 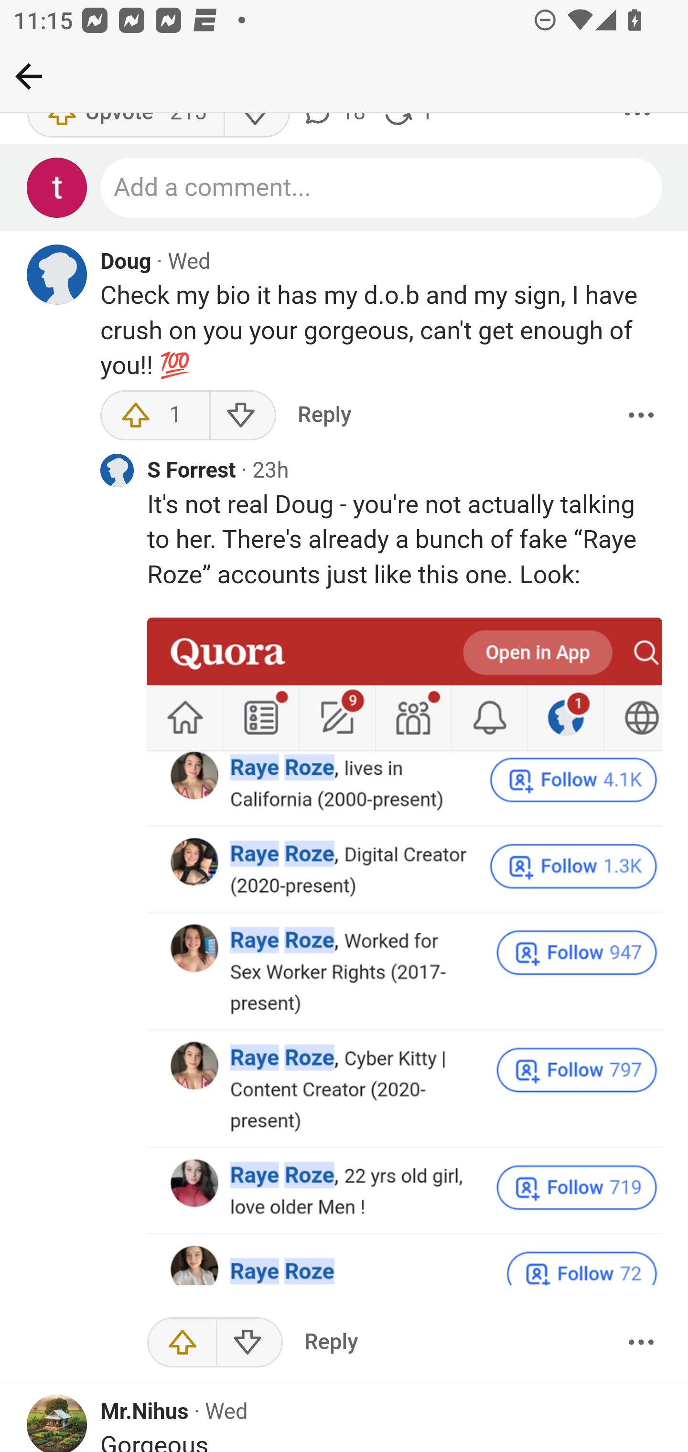 What do you see at coordinates (144, 1413) in the screenshot?
I see `Mr.Nihus` at bounding box center [144, 1413].